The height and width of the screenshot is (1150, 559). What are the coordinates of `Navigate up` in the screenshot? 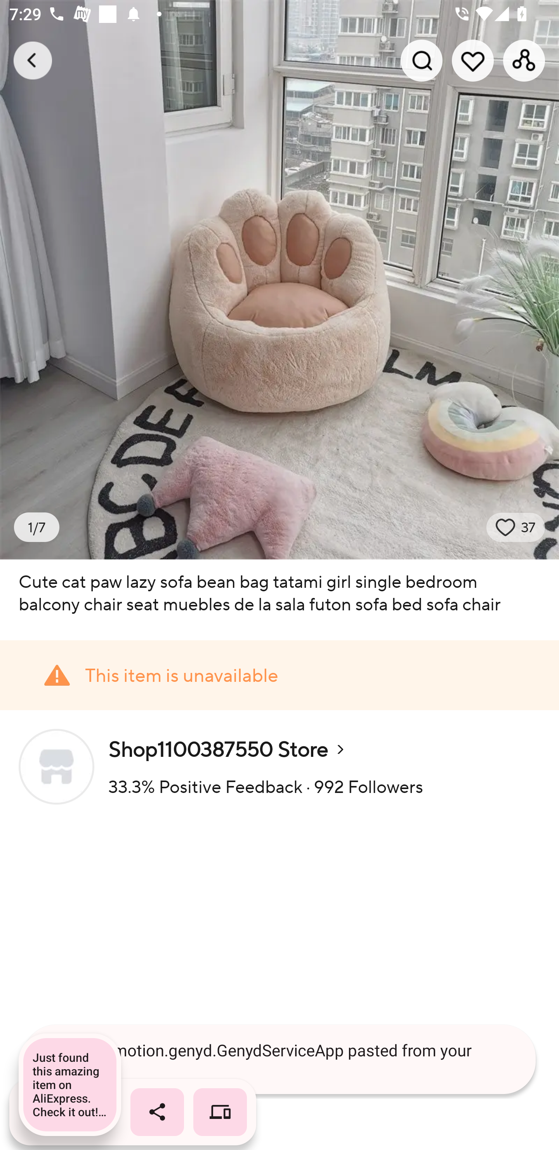 It's located at (33, 60).